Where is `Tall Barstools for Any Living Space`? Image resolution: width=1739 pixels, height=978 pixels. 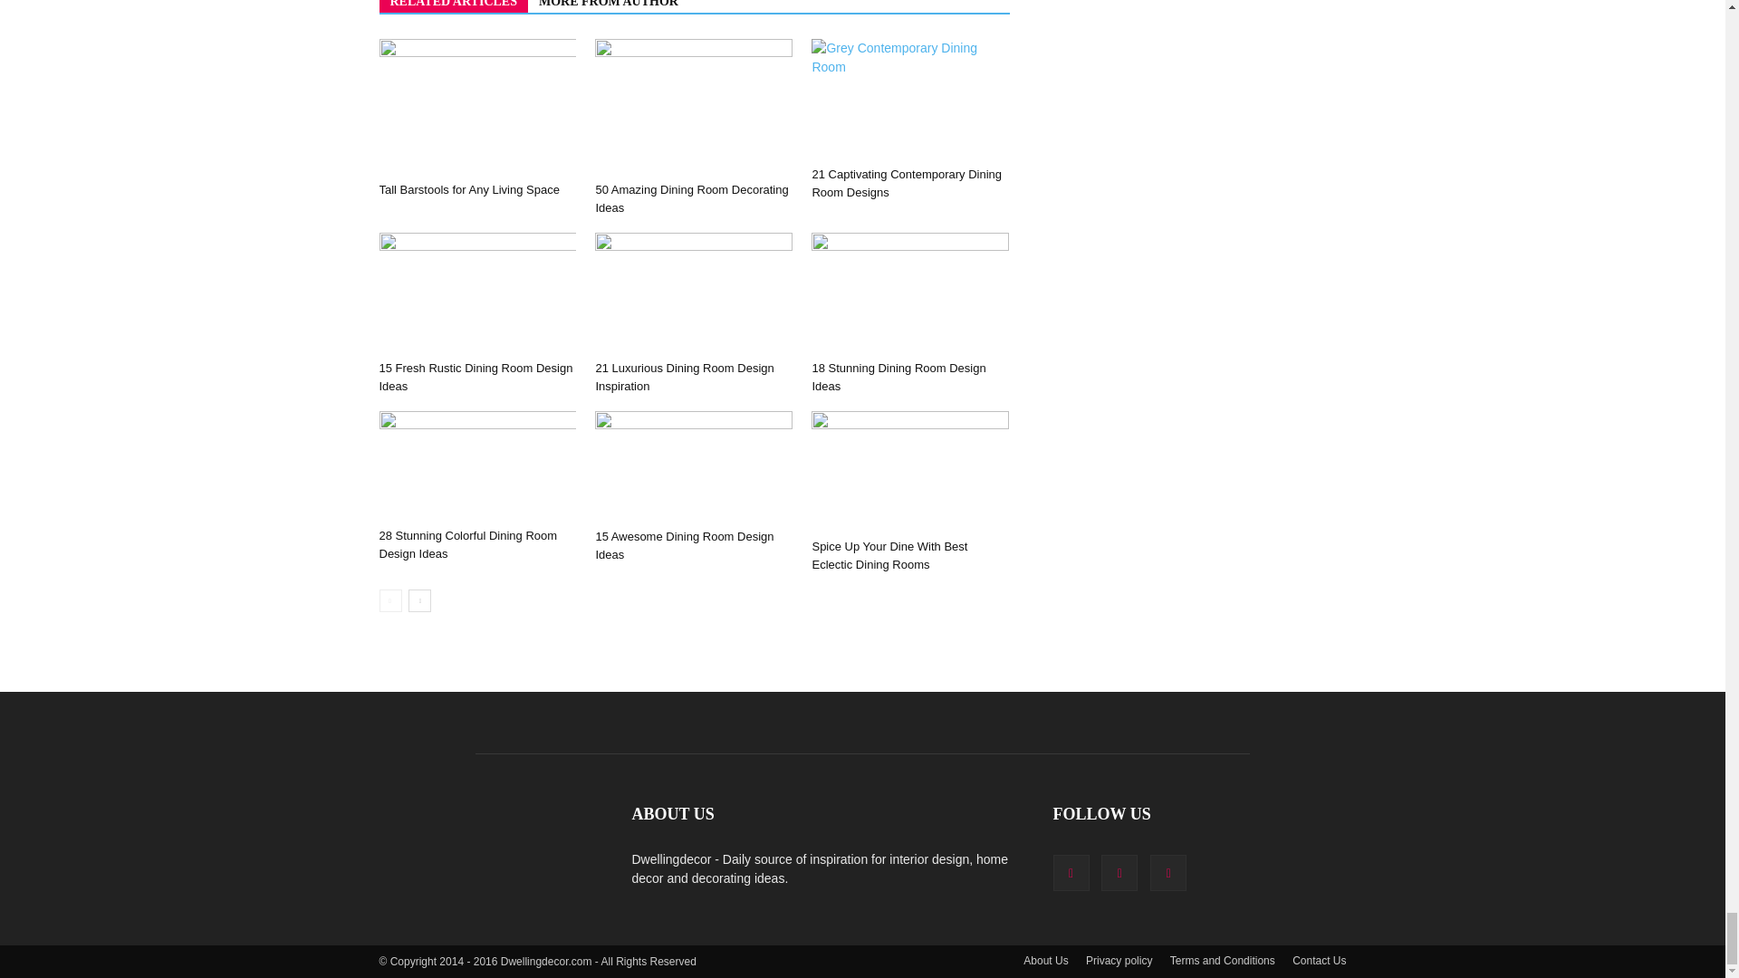
Tall Barstools for Any Living Space is located at coordinates (468, 189).